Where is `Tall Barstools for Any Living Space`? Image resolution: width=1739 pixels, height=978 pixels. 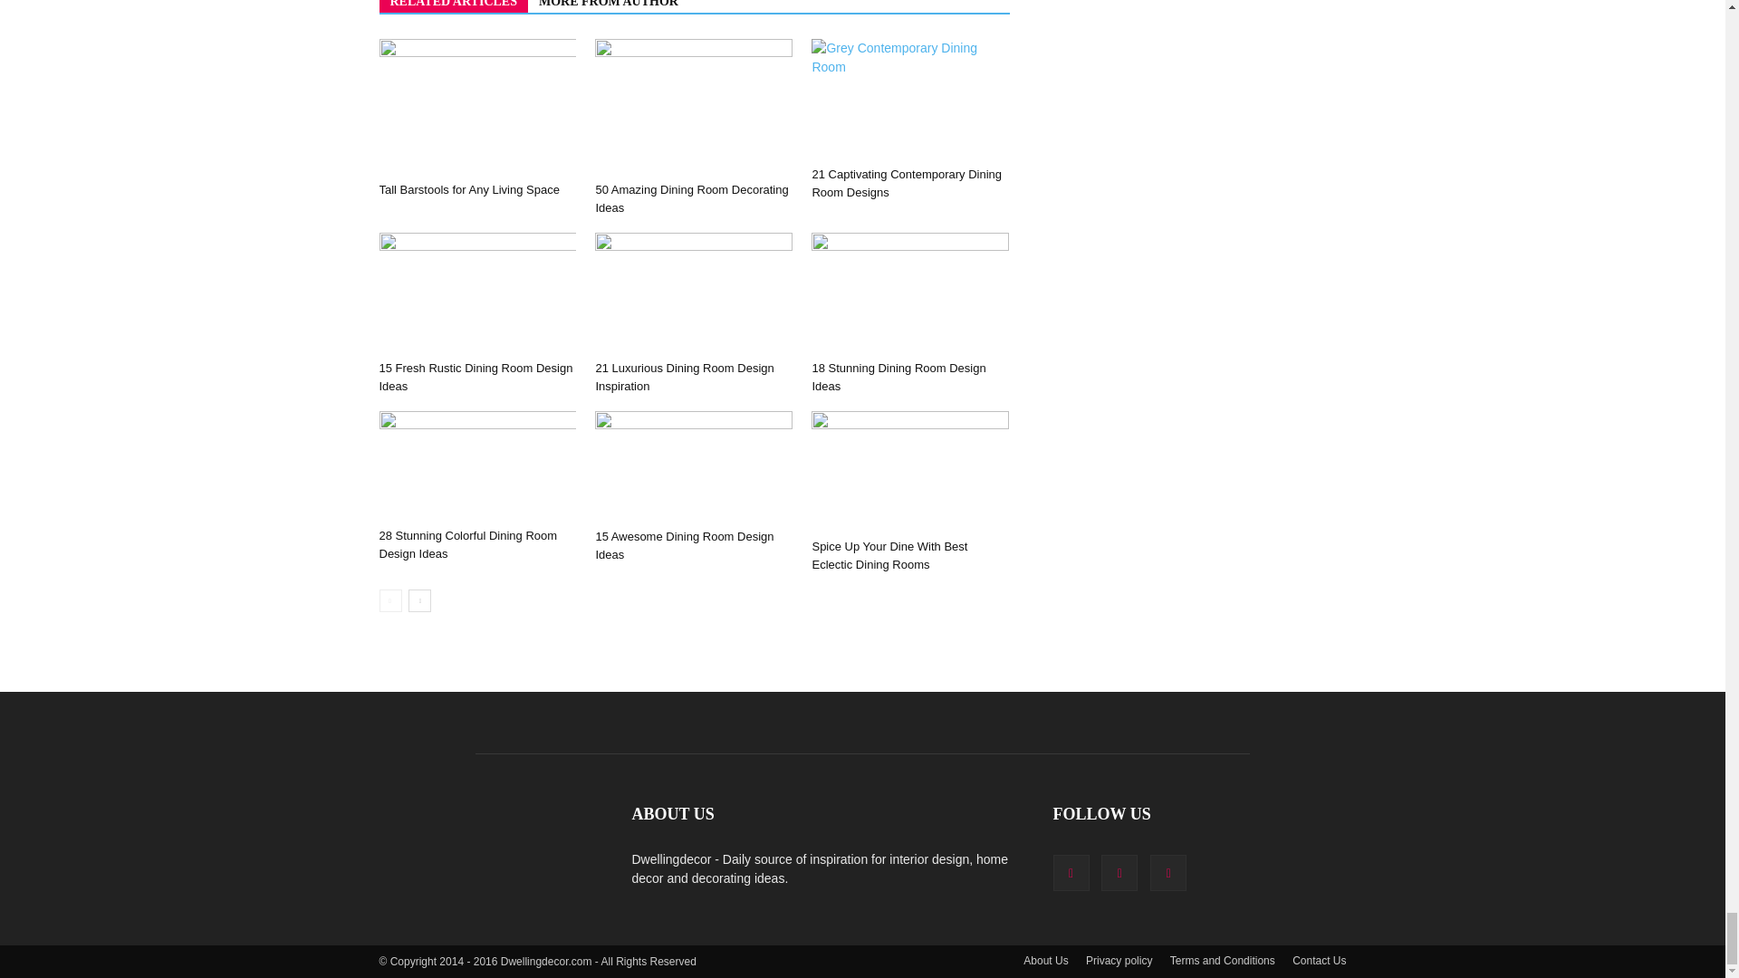
Tall Barstools for Any Living Space is located at coordinates (468, 189).